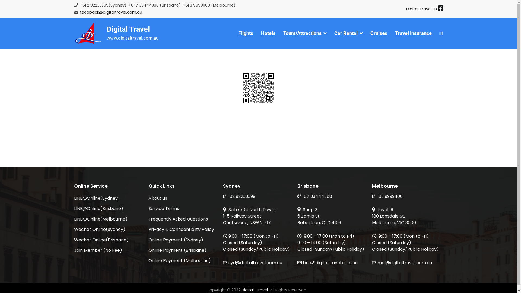 Image resolution: width=521 pixels, height=293 pixels. What do you see at coordinates (128, 29) in the screenshot?
I see `Digital Travel` at bounding box center [128, 29].